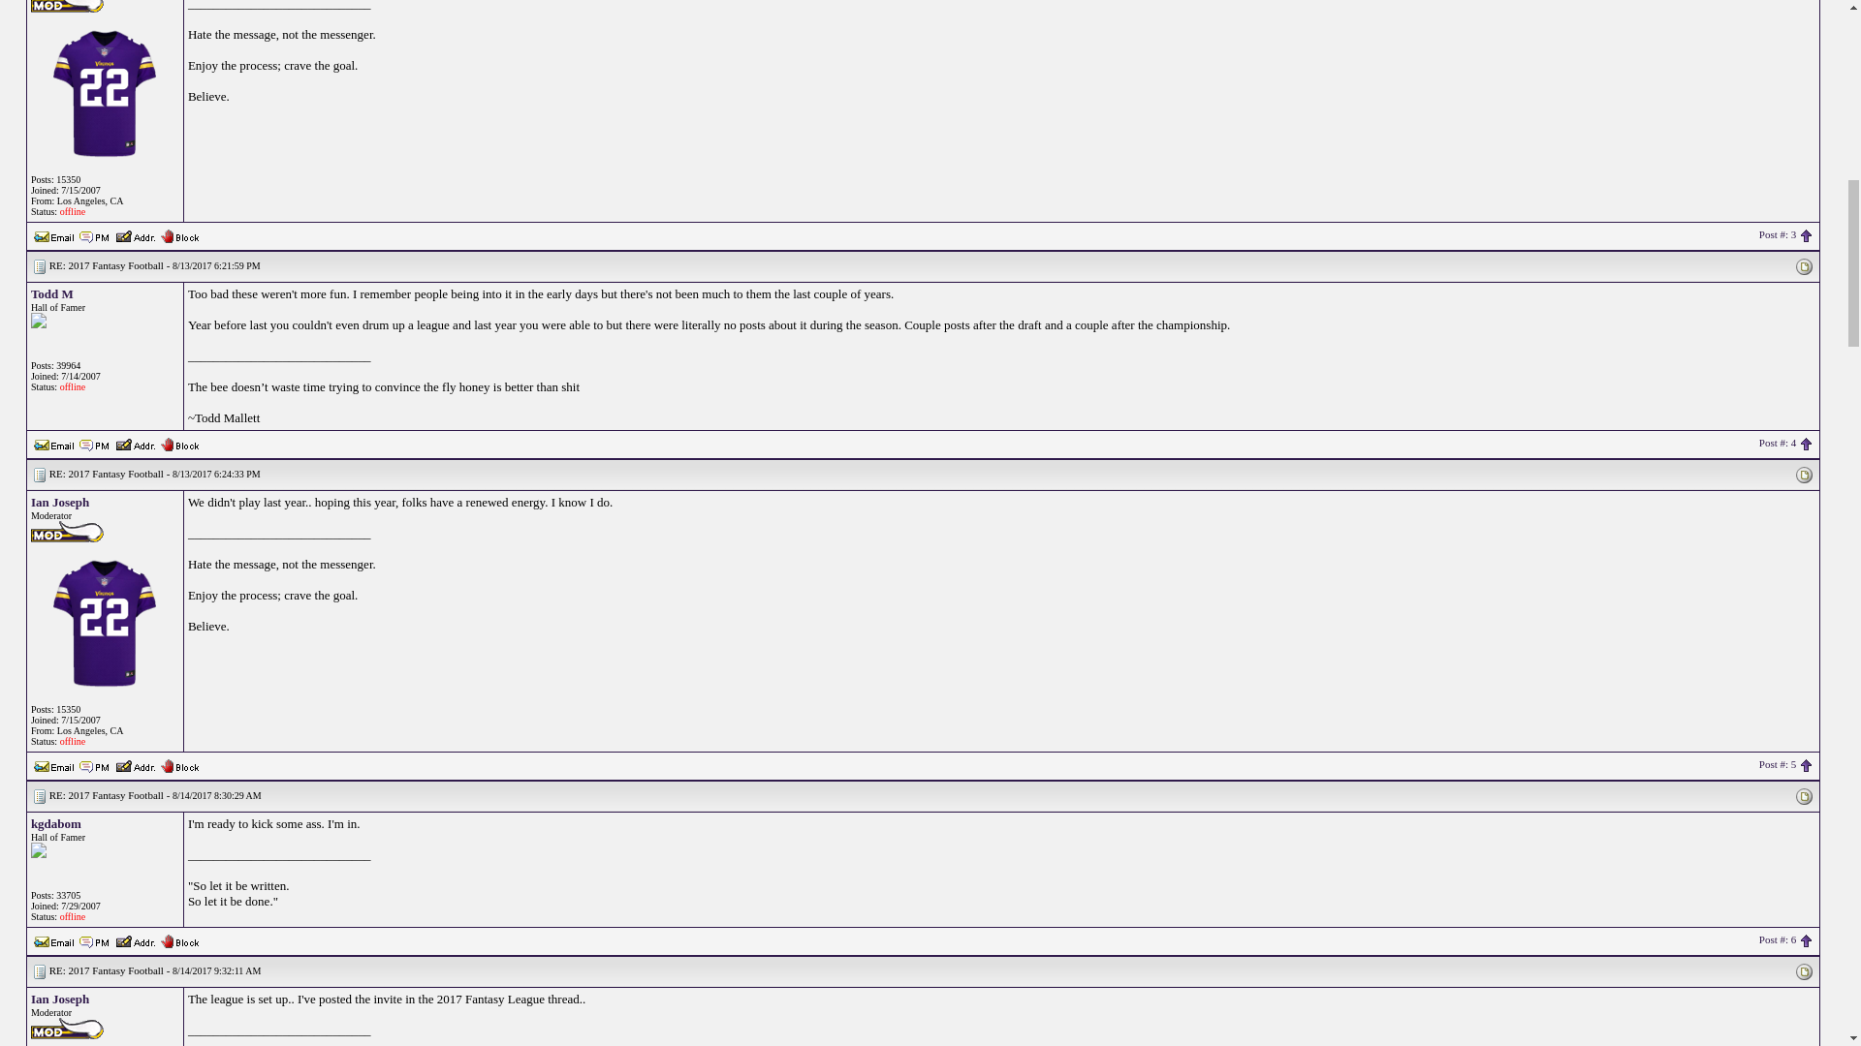 This screenshot has width=1861, height=1046. Describe the element at coordinates (135, 443) in the screenshot. I see `Add Member To Contact List` at that location.